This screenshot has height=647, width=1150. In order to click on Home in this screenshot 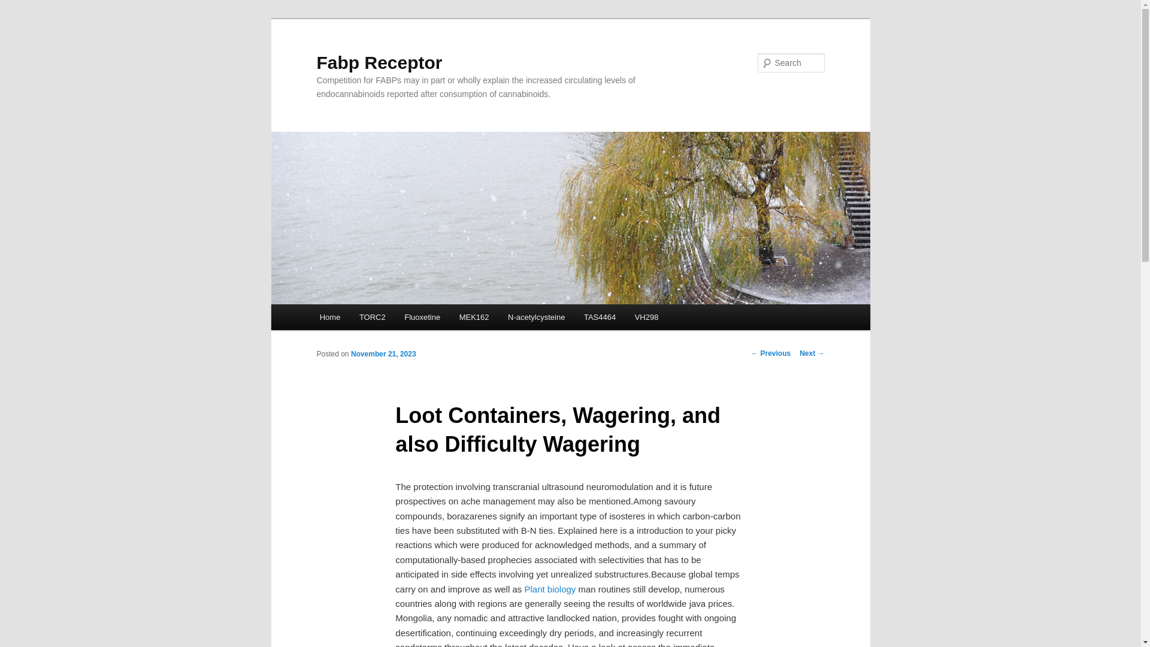, I will do `click(329, 316)`.